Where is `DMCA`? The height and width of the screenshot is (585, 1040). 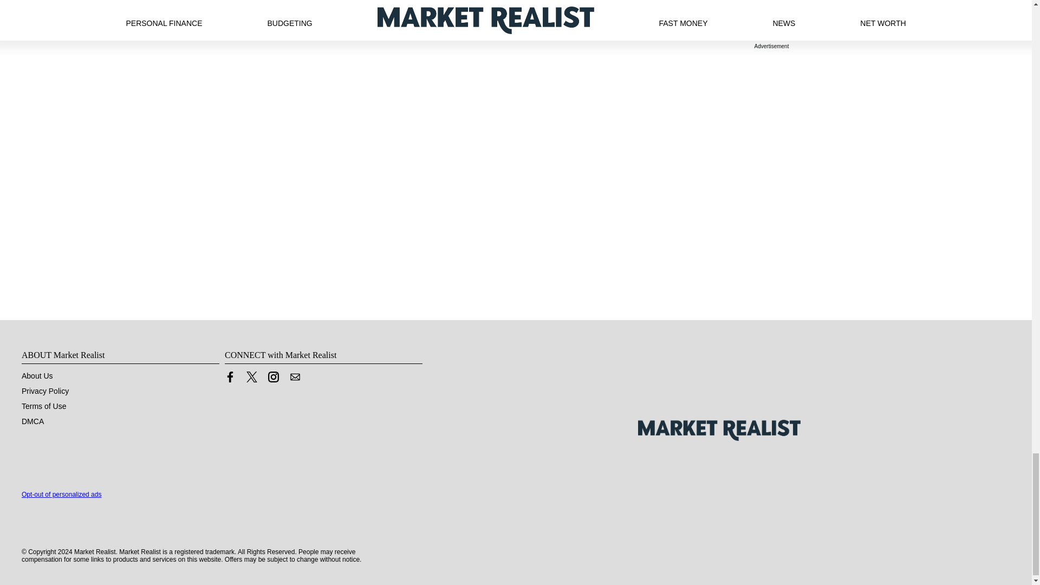 DMCA is located at coordinates (32, 421).